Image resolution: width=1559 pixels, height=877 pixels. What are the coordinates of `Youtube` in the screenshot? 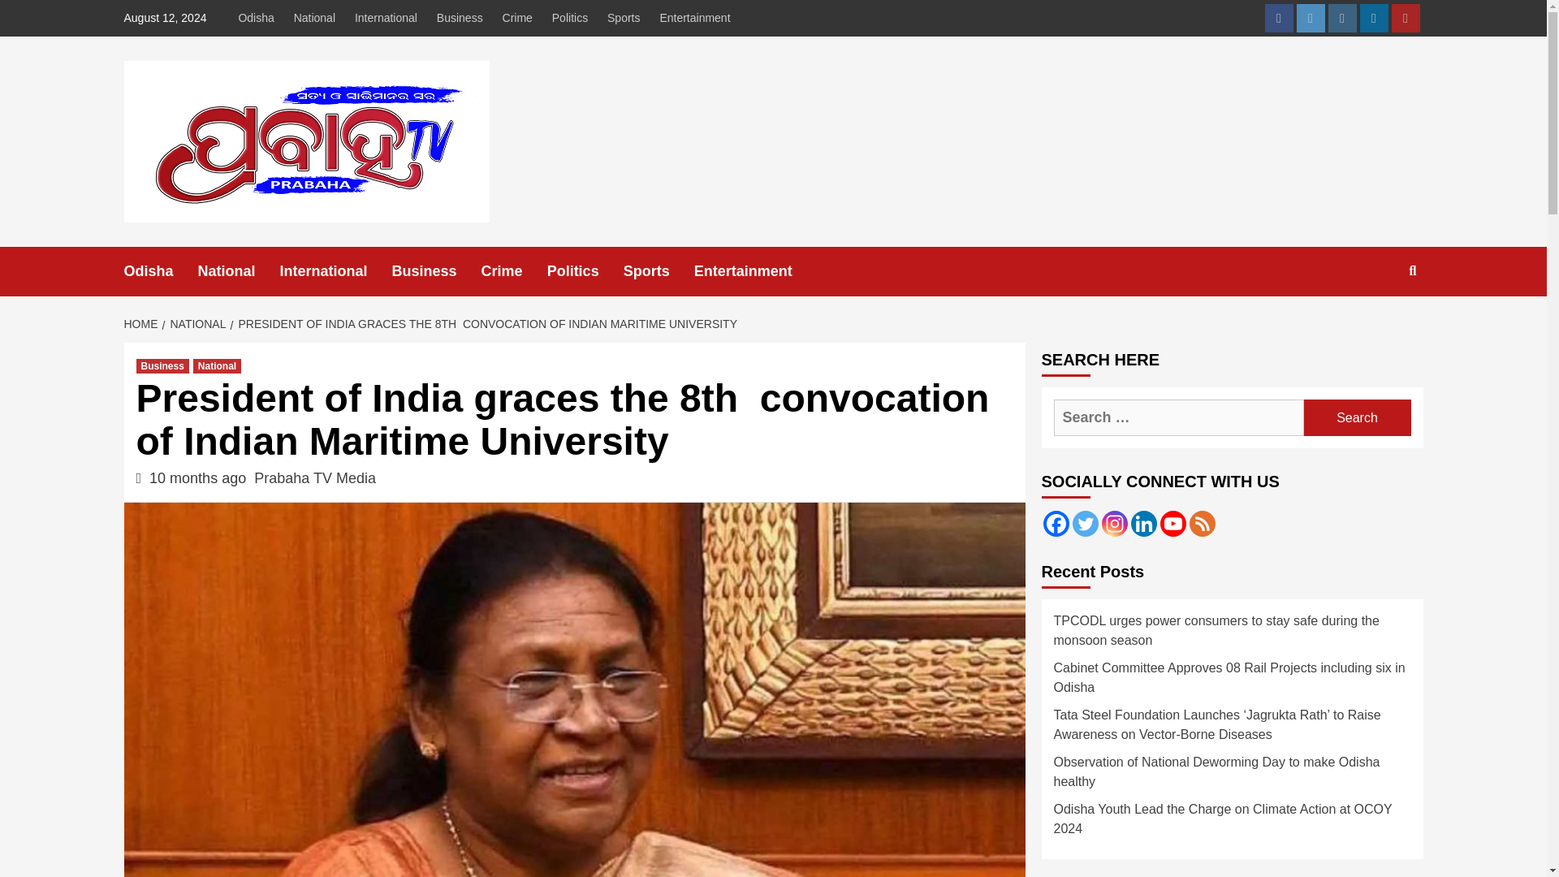 It's located at (1406, 18).